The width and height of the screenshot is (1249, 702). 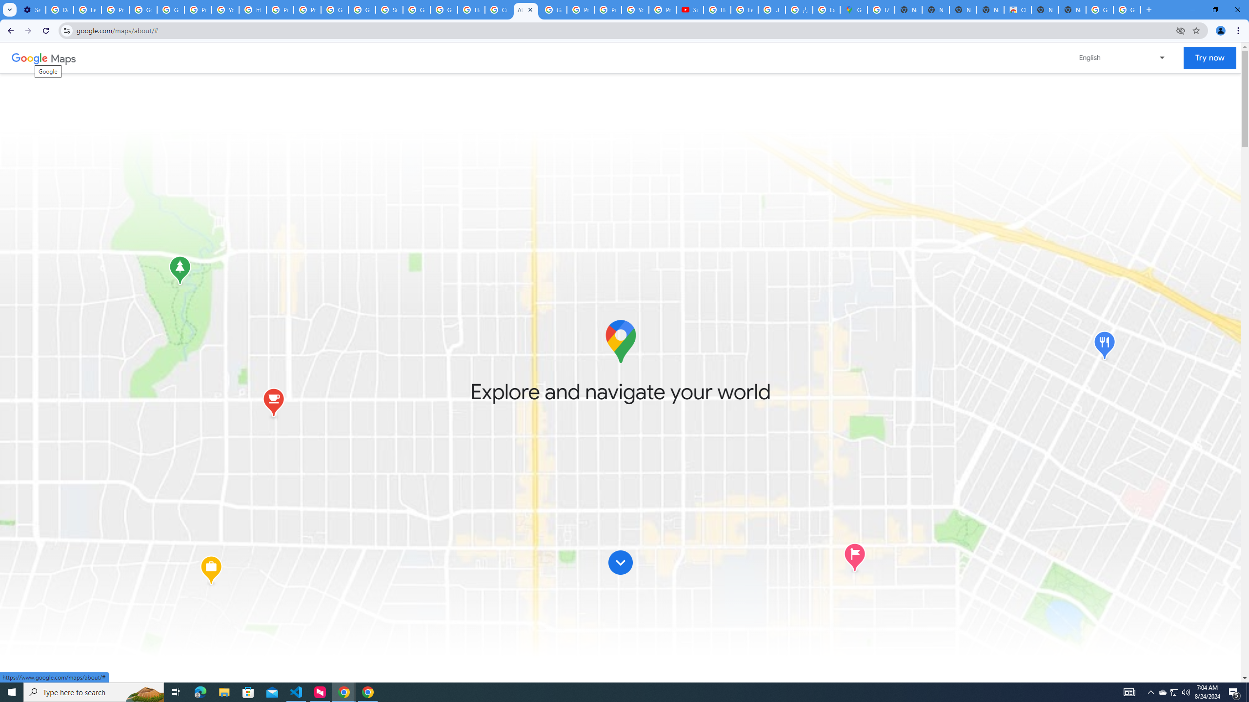 I want to click on Learn how to find your photos - Google Photos Help, so click(x=87, y=10).